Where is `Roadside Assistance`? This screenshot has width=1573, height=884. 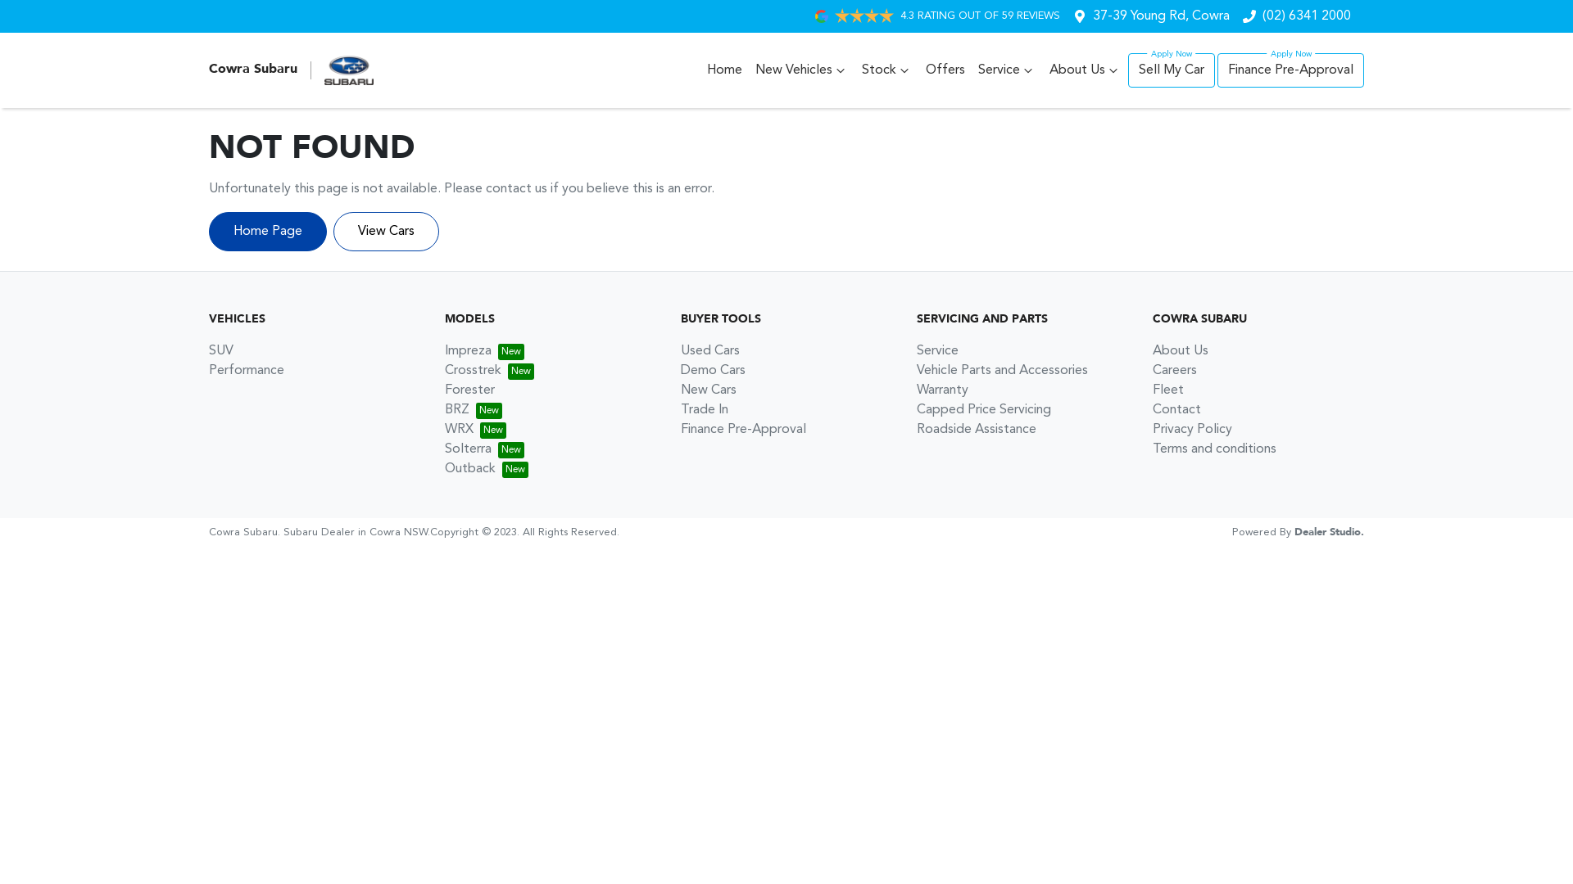
Roadside Assistance is located at coordinates (977, 430).